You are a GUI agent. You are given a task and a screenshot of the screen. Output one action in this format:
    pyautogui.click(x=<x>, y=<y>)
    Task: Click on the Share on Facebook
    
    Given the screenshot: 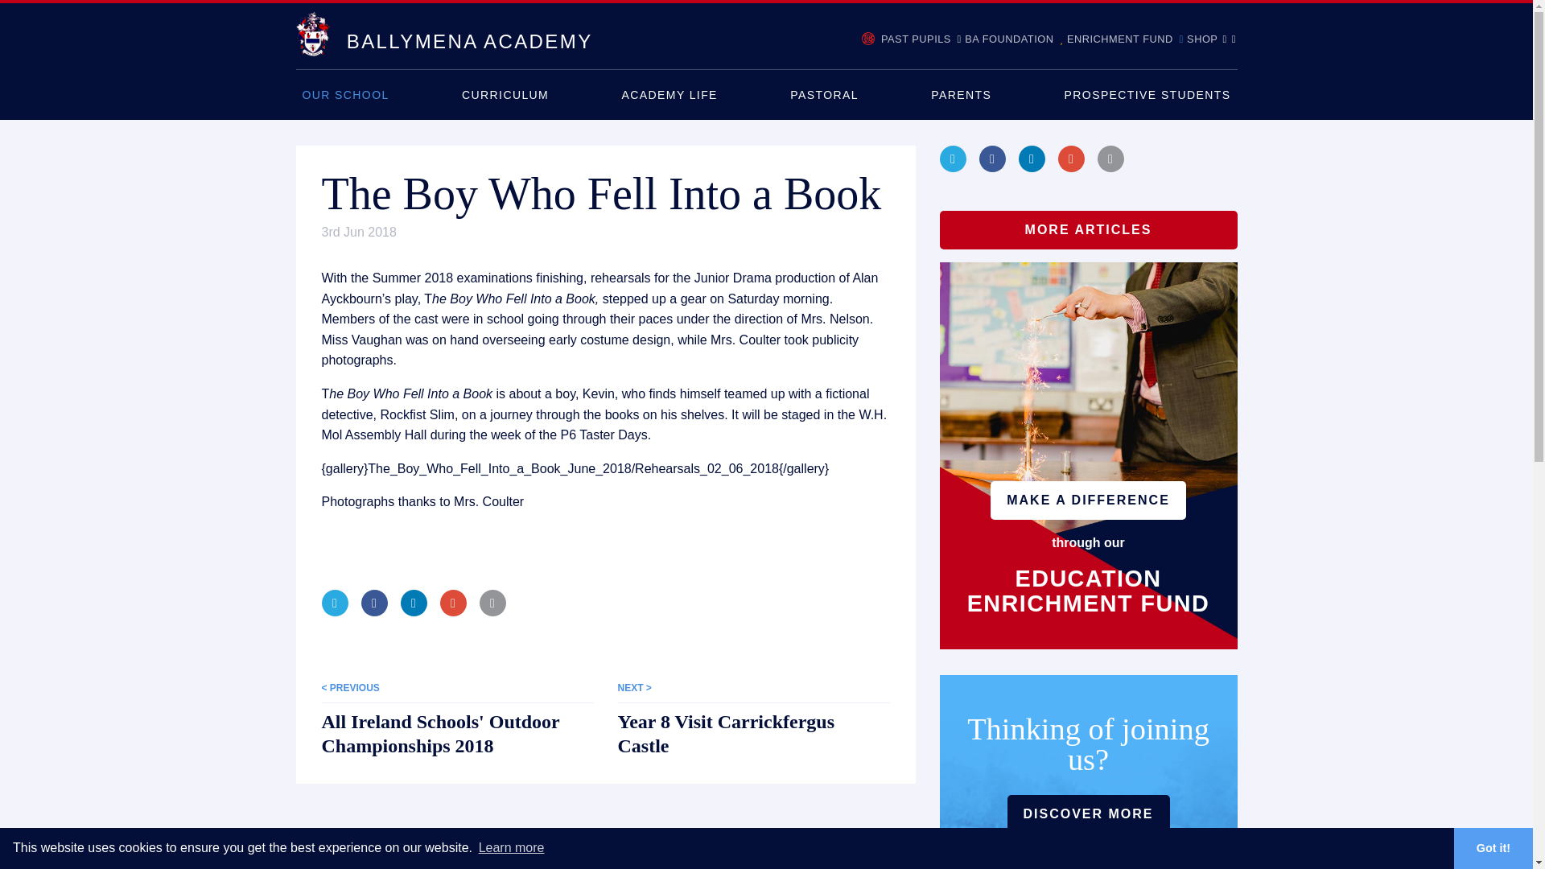 What is the action you would take?
    pyautogui.click(x=992, y=159)
    